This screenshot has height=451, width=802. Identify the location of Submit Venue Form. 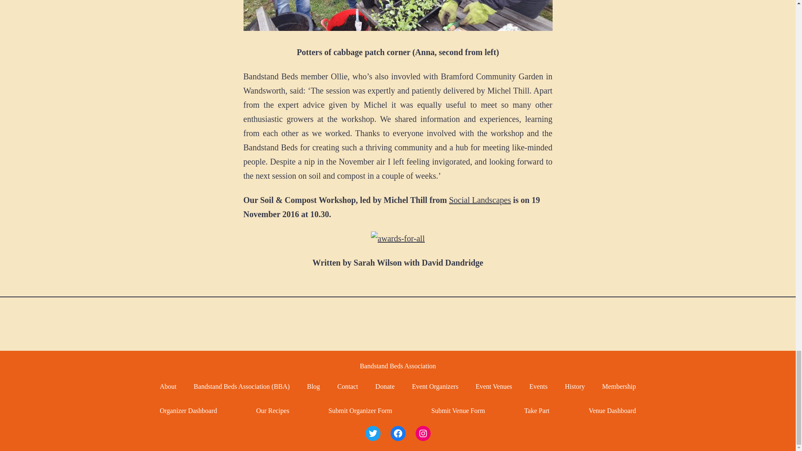
(458, 410).